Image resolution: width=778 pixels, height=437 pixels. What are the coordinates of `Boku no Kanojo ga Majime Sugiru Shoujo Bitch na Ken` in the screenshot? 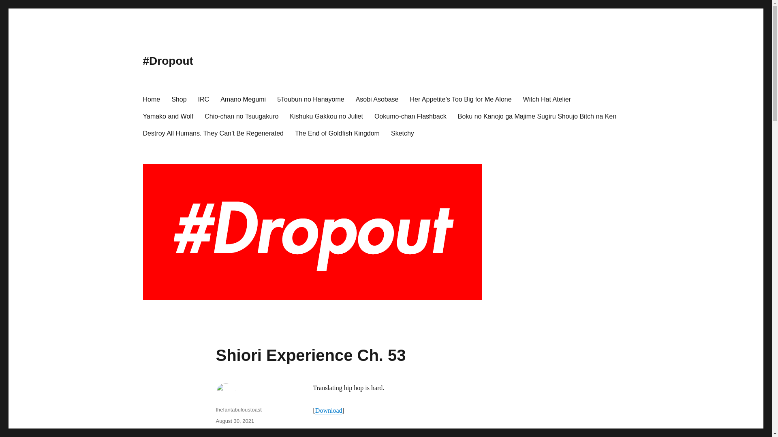 It's located at (536, 116).